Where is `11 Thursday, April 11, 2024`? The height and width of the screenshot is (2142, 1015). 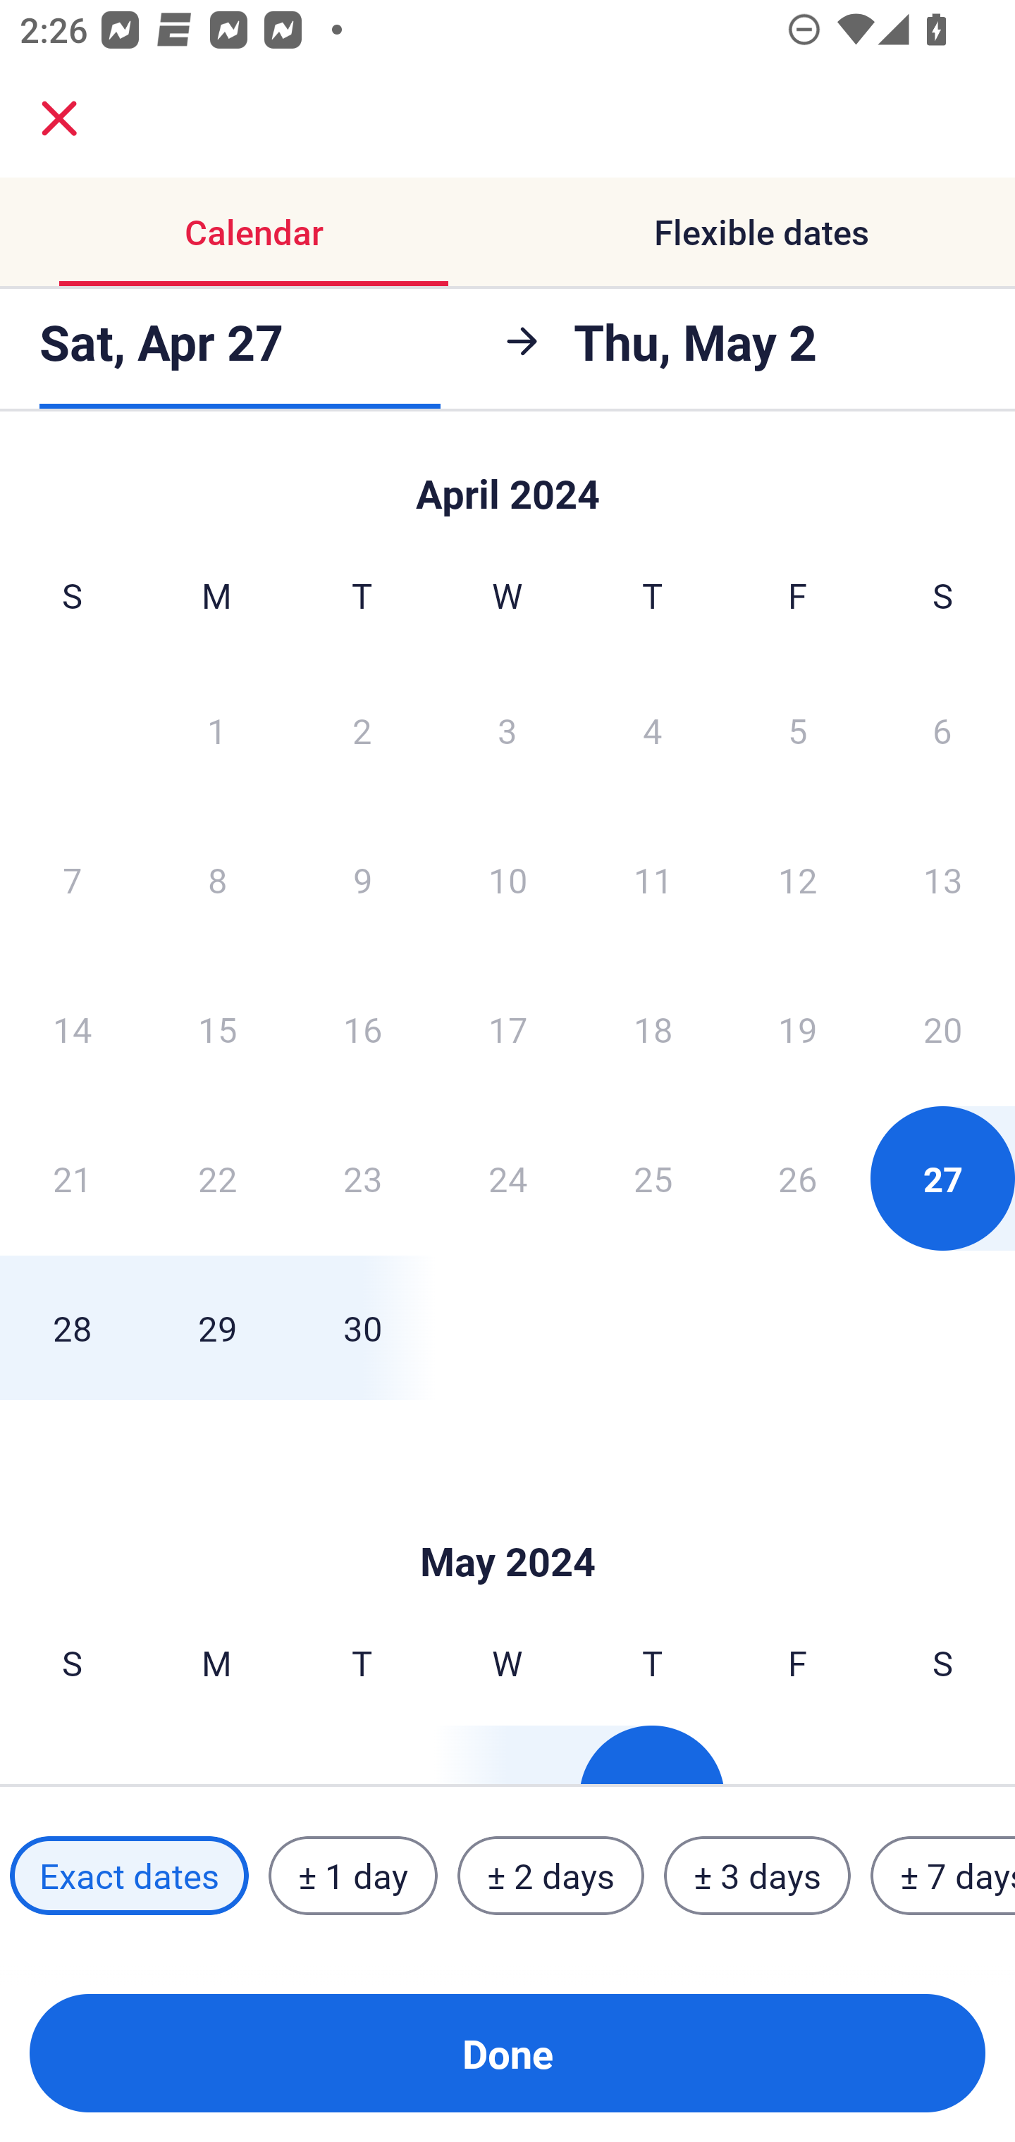
11 Thursday, April 11, 2024 is located at coordinates (653, 879).